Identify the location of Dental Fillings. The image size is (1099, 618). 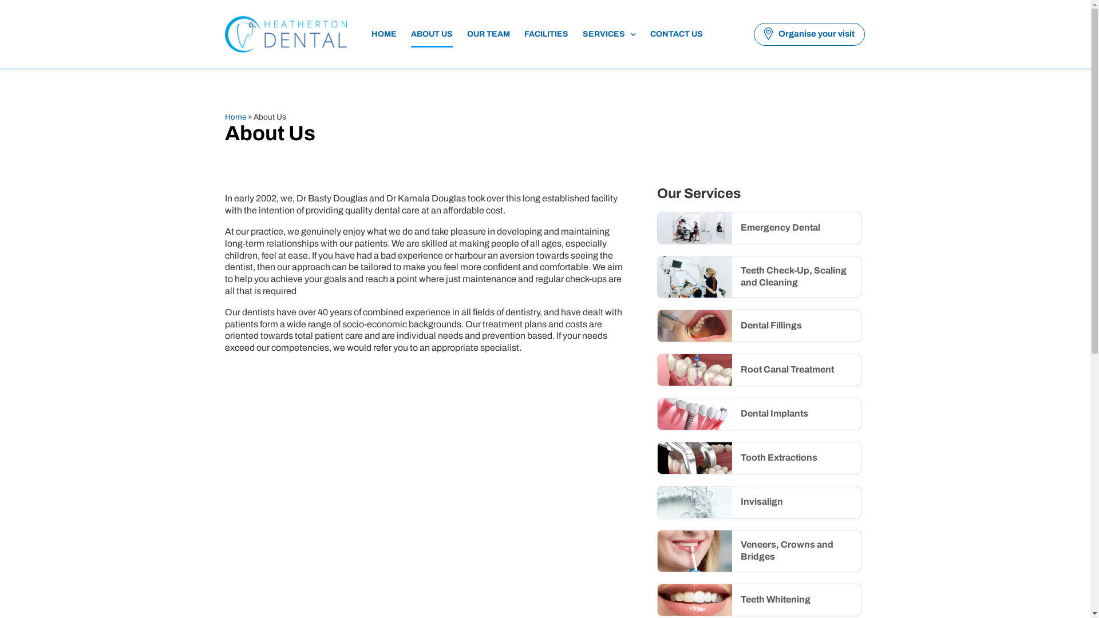
(759, 326).